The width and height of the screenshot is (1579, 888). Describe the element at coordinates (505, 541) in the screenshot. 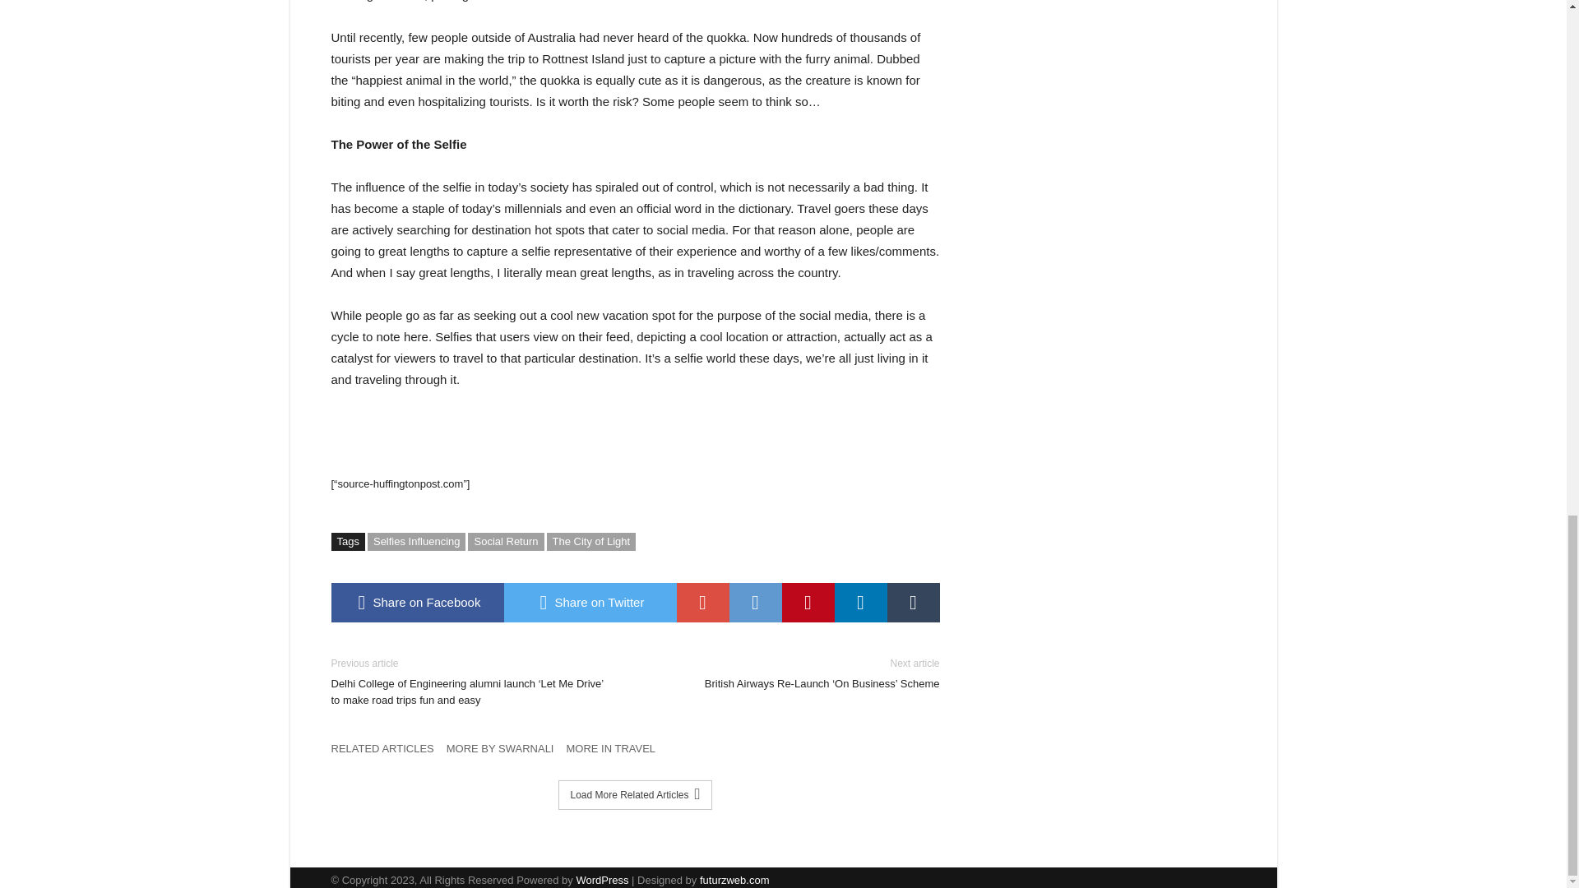

I see `Social Return` at that location.